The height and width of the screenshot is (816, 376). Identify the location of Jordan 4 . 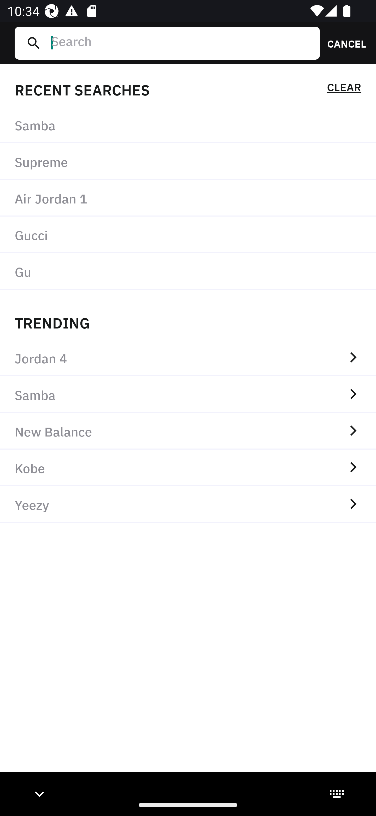
(188, 358).